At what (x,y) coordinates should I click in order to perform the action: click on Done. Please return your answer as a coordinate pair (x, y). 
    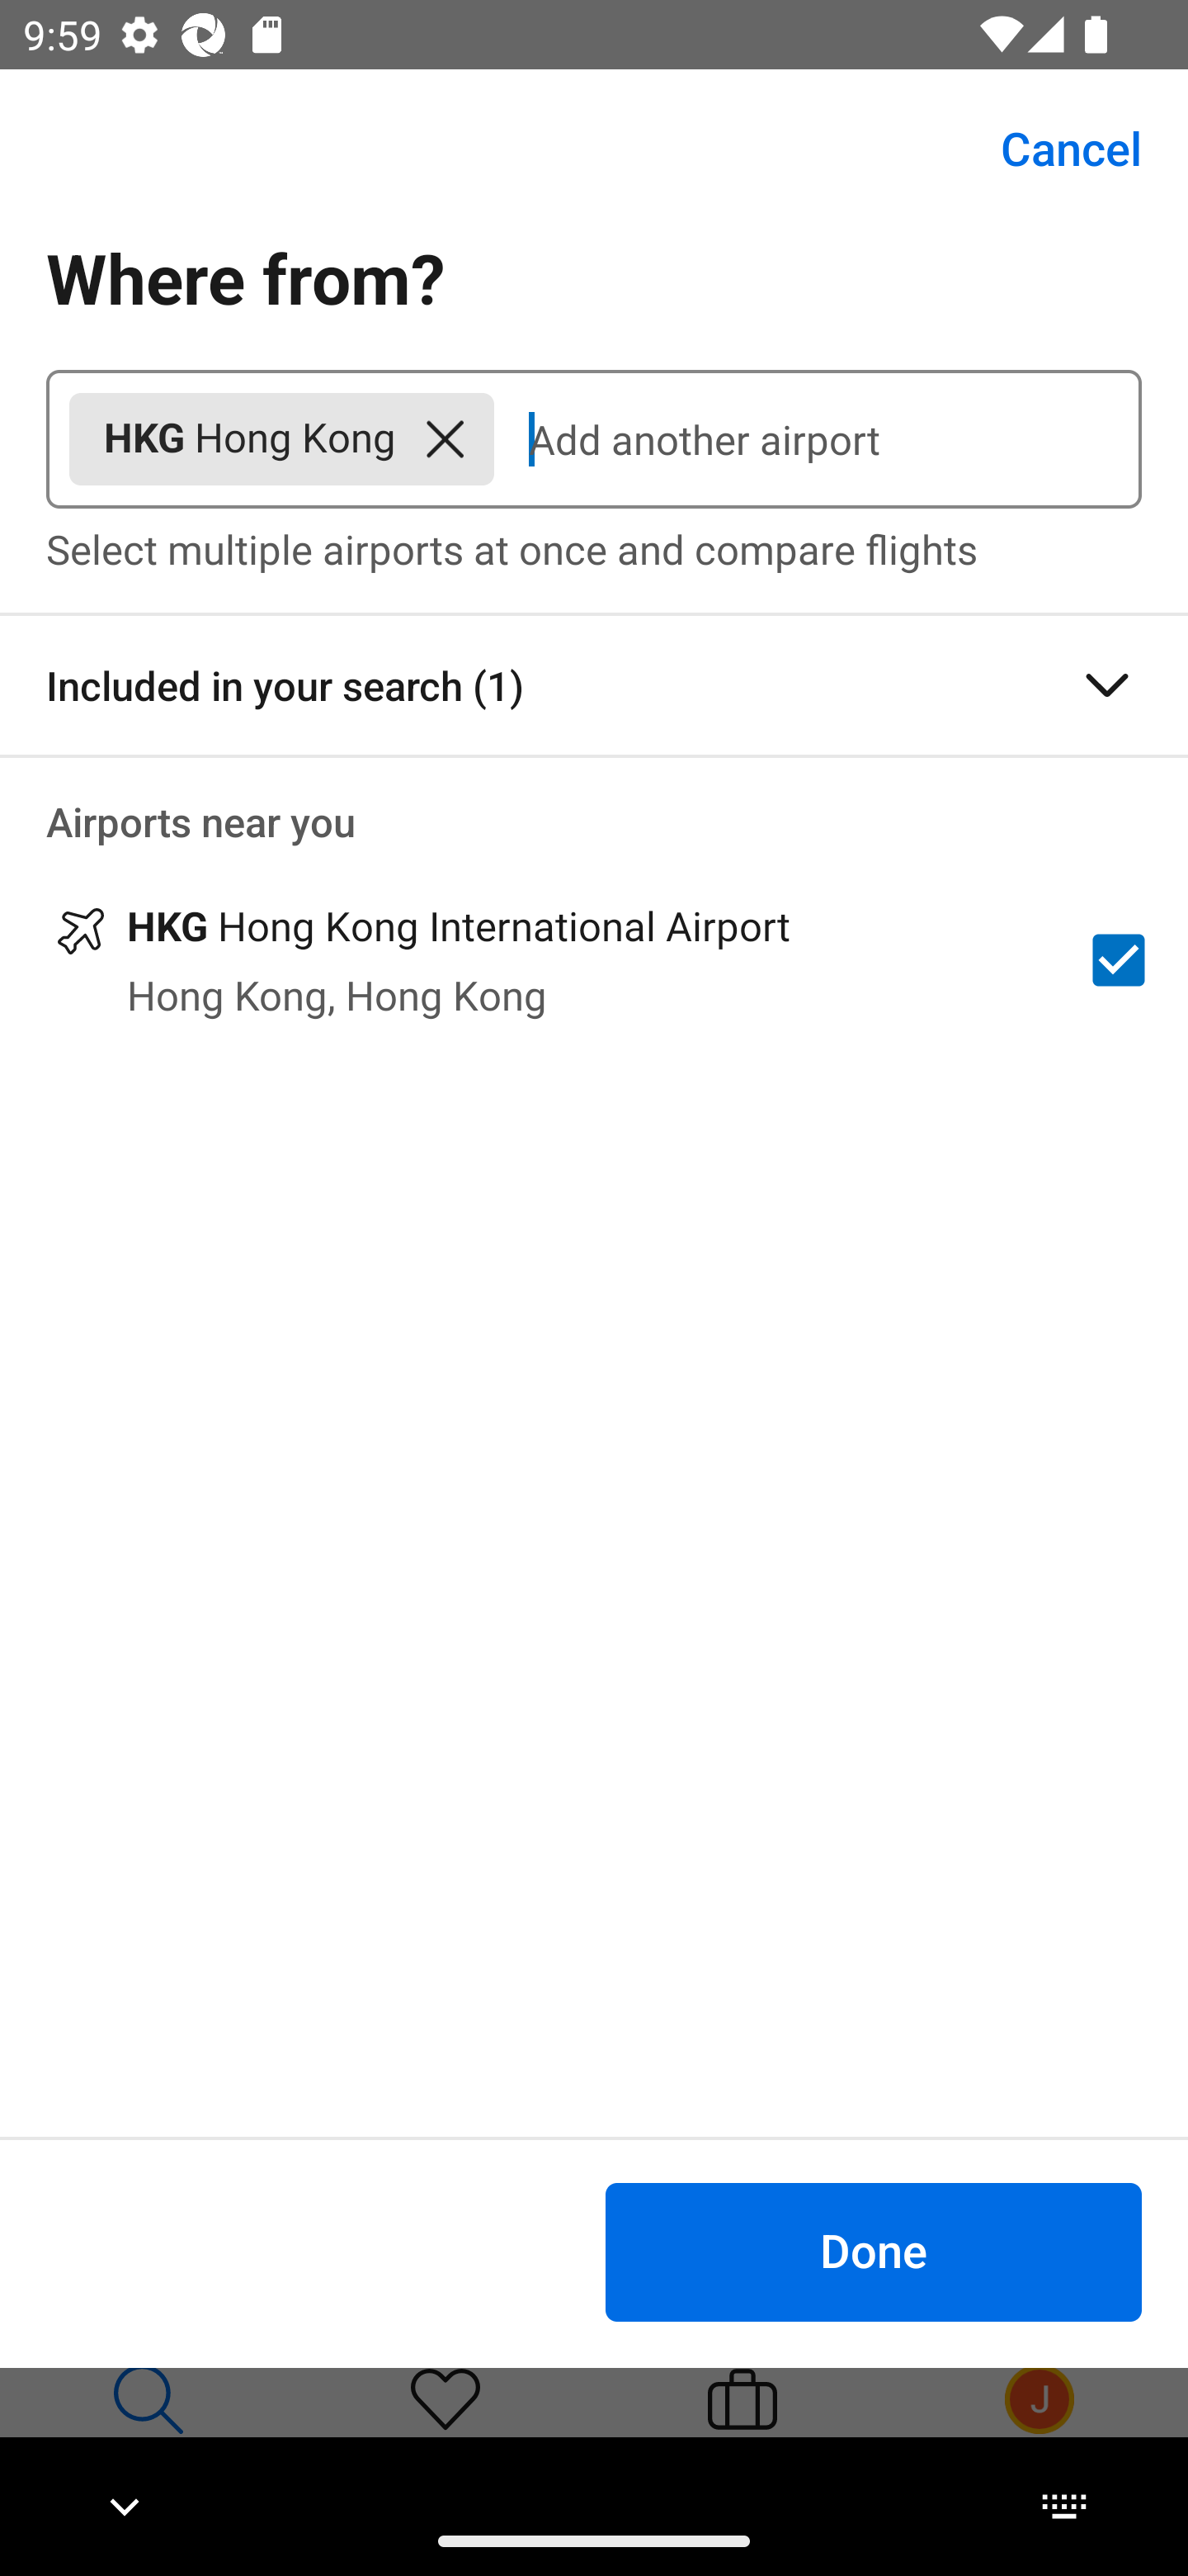
    Looking at the image, I should click on (873, 2251).